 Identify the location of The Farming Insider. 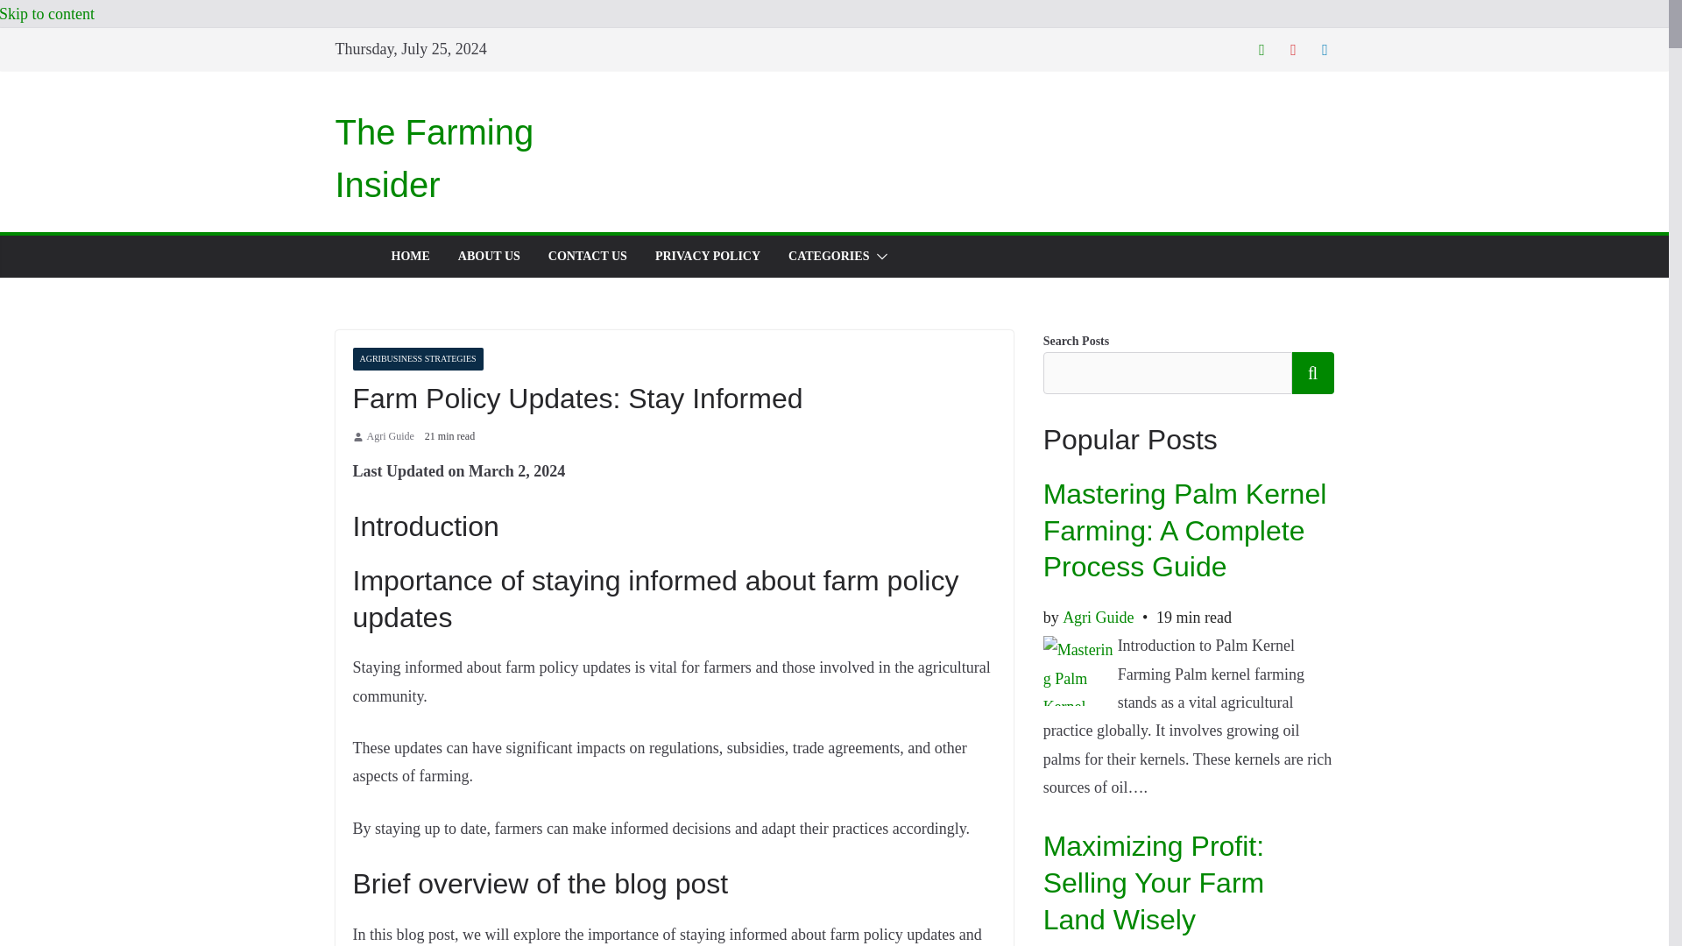
(434, 158).